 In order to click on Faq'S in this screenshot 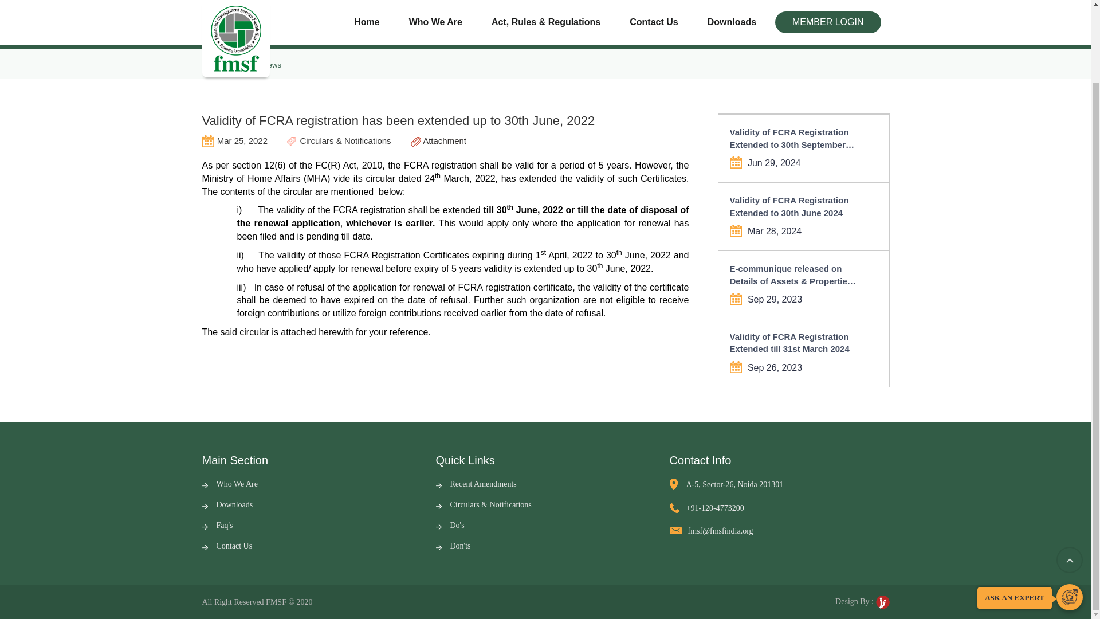, I will do `click(217, 525)`.